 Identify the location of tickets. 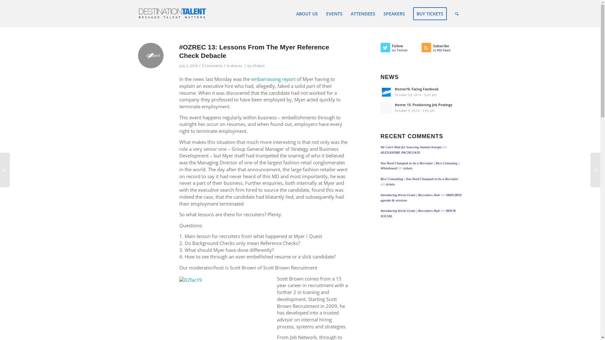
(408, 168).